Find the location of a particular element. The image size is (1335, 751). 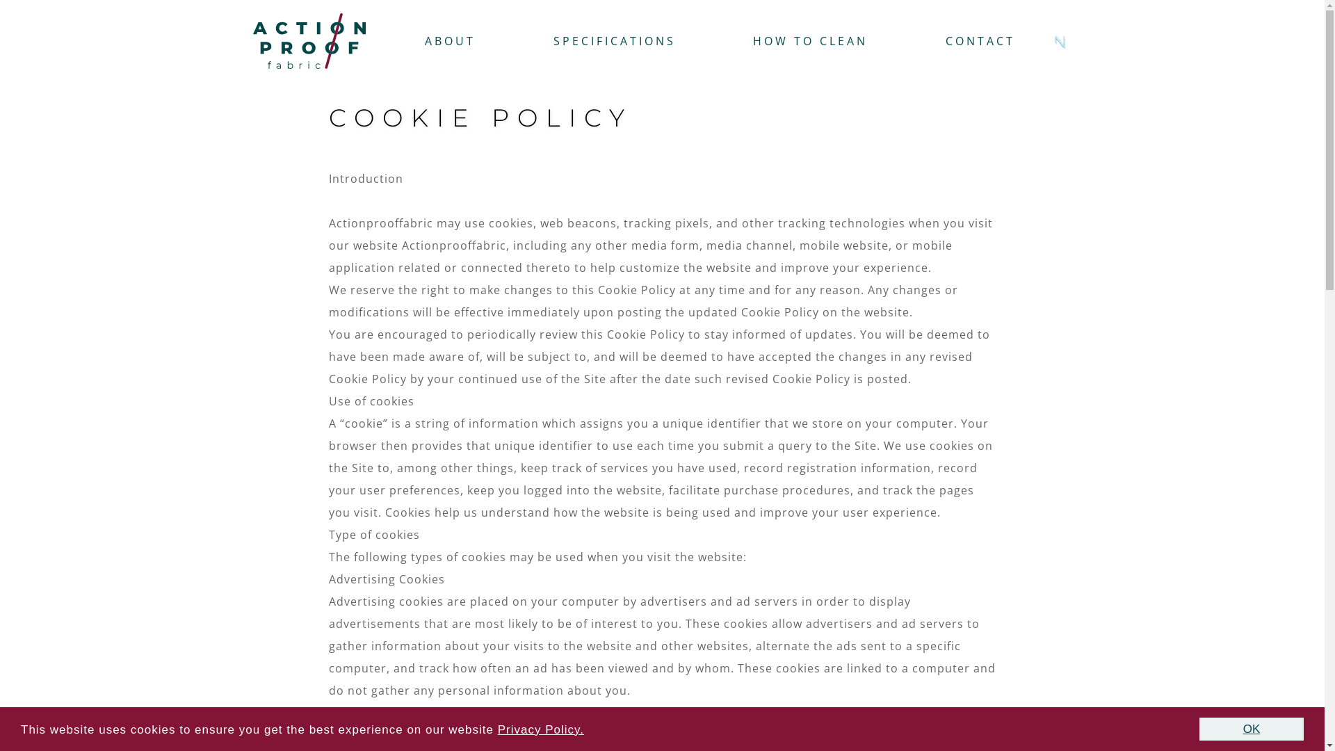

SPECIFICATIONS is located at coordinates (615, 41).